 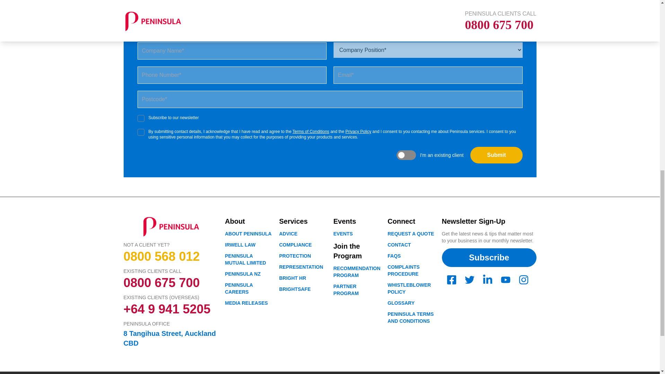 What do you see at coordinates (240, 244) in the screenshot?
I see `Irwell Law` at bounding box center [240, 244].